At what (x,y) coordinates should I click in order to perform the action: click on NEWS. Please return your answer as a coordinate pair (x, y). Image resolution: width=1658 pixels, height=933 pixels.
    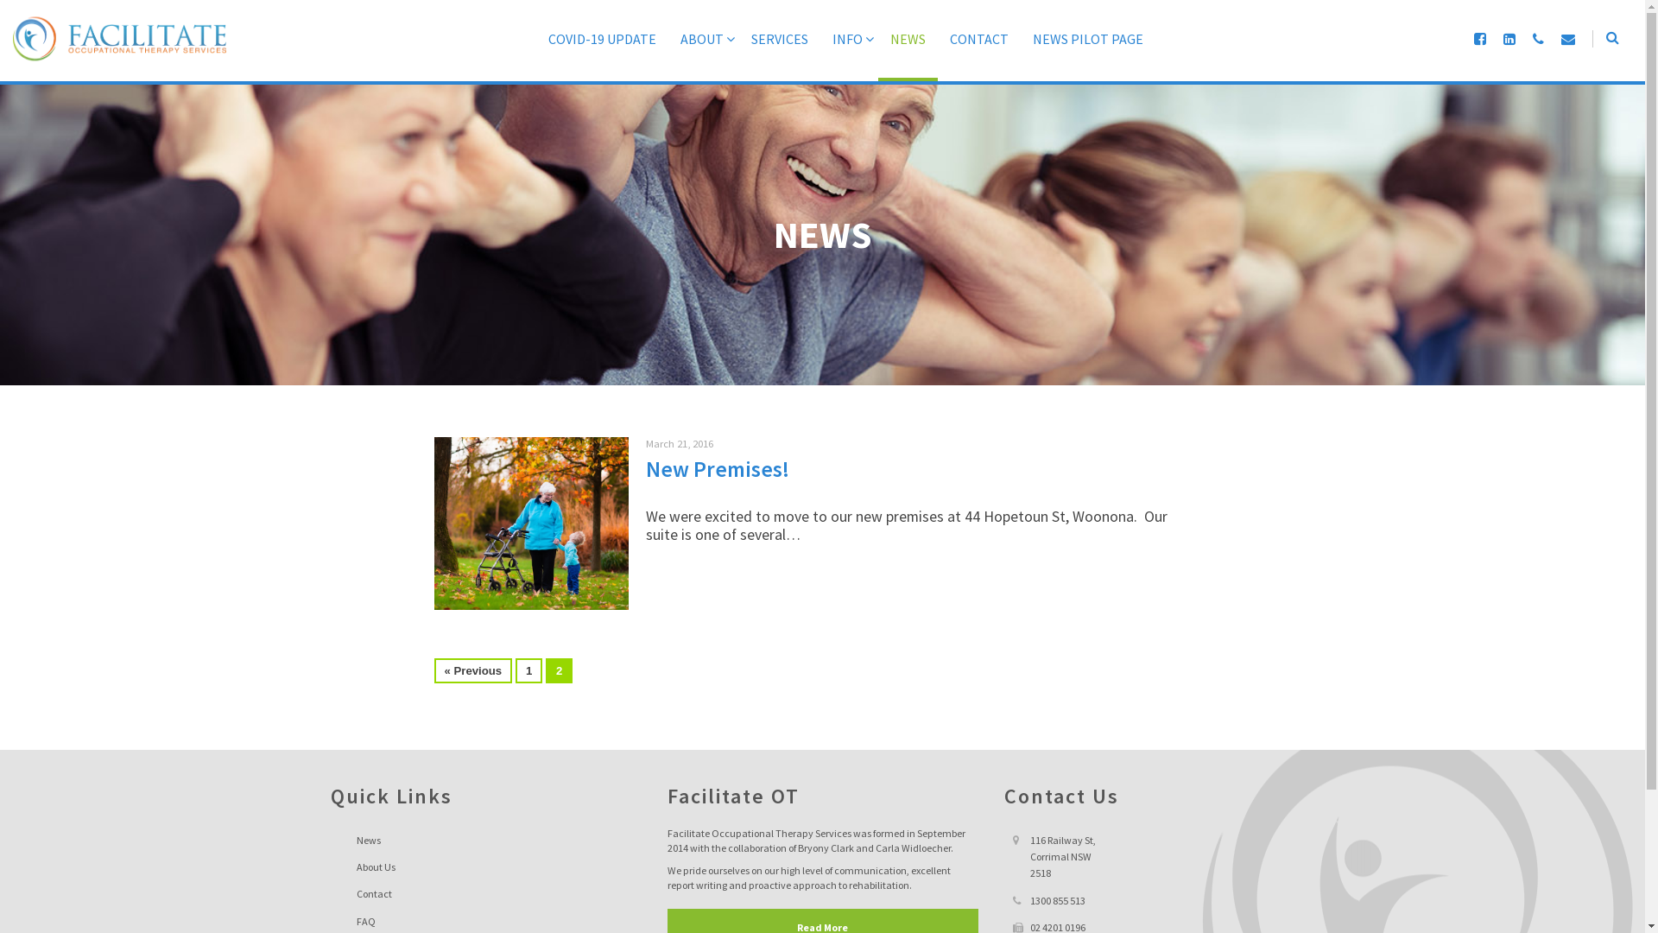
    Looking at the image, I should click on (908, 54).